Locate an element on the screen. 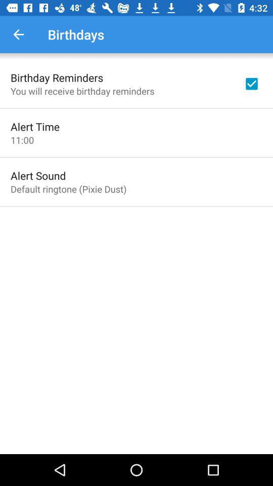  tap the item next to the birthdays is located at coordinates (18, 34).